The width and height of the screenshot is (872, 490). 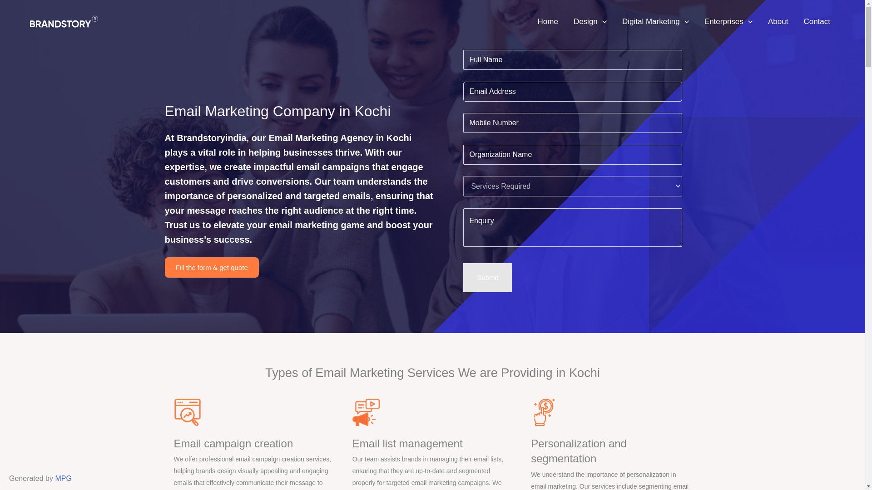 I want to click on Submit, so click(x=487, y=277).